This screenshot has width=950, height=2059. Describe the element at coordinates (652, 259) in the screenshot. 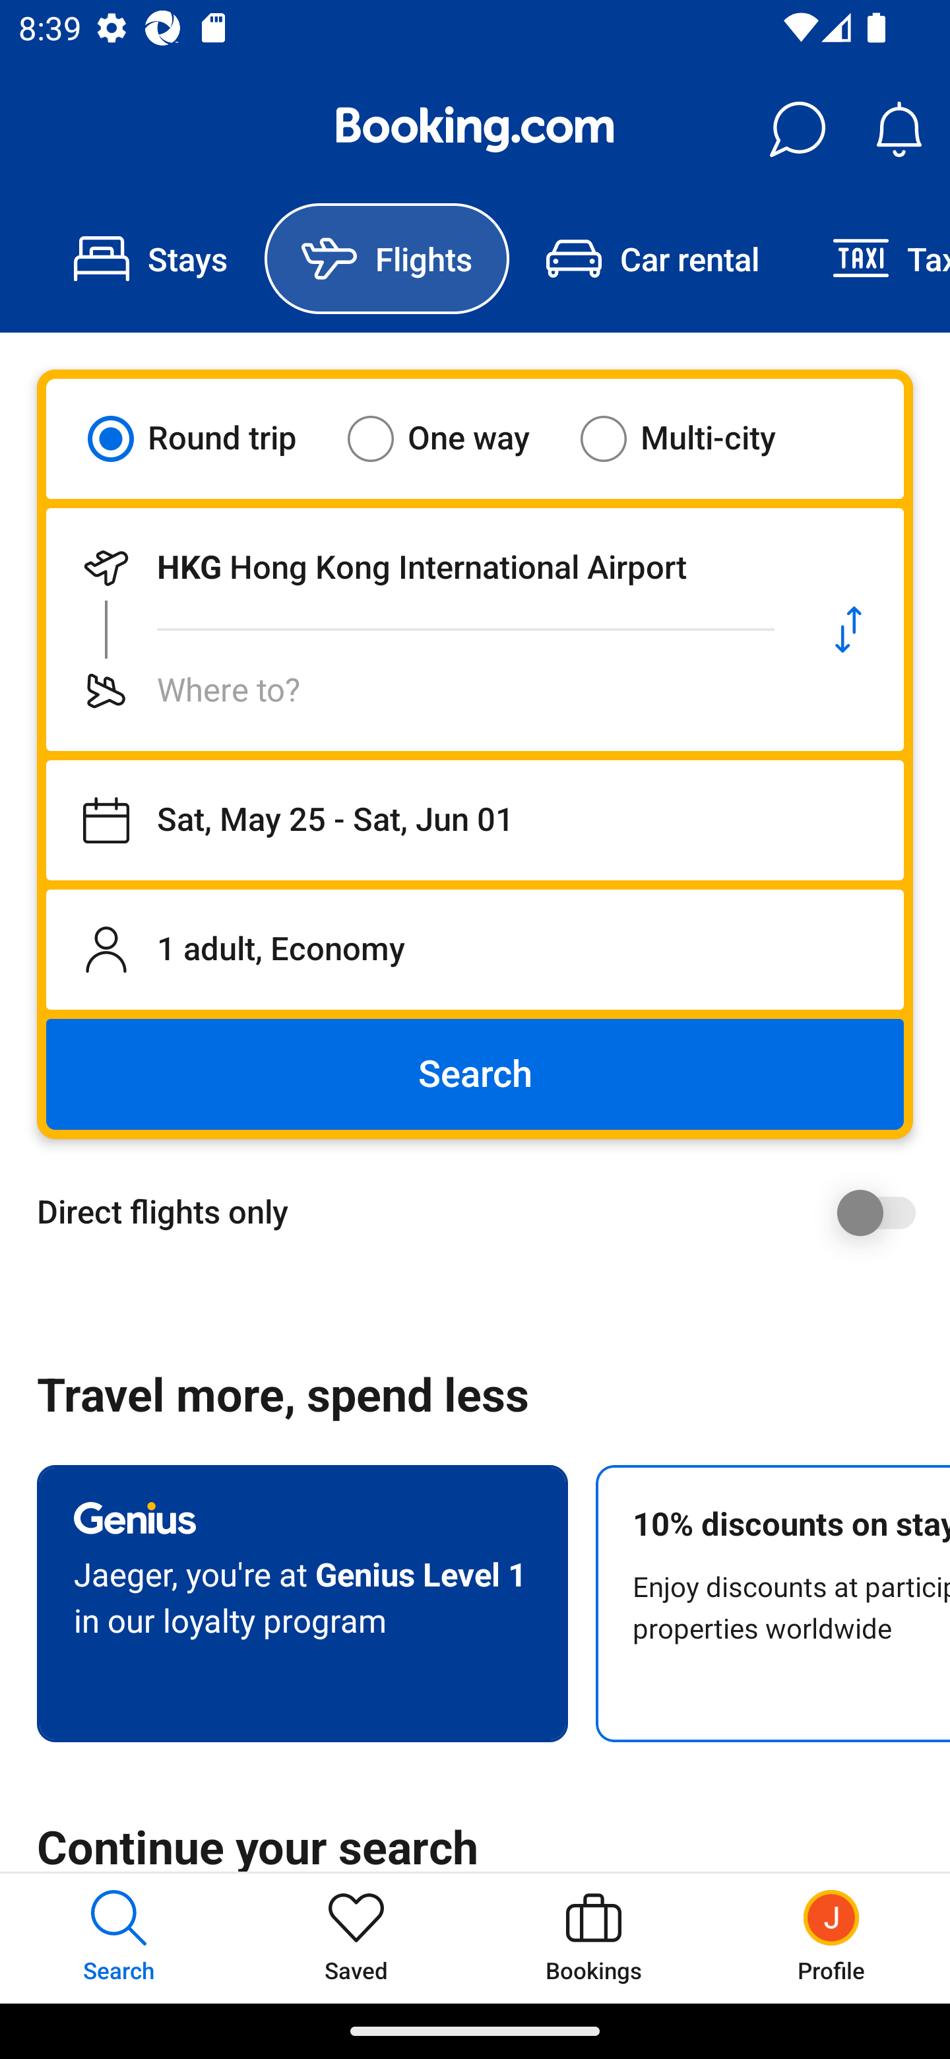

I see `Car rental` at that location.